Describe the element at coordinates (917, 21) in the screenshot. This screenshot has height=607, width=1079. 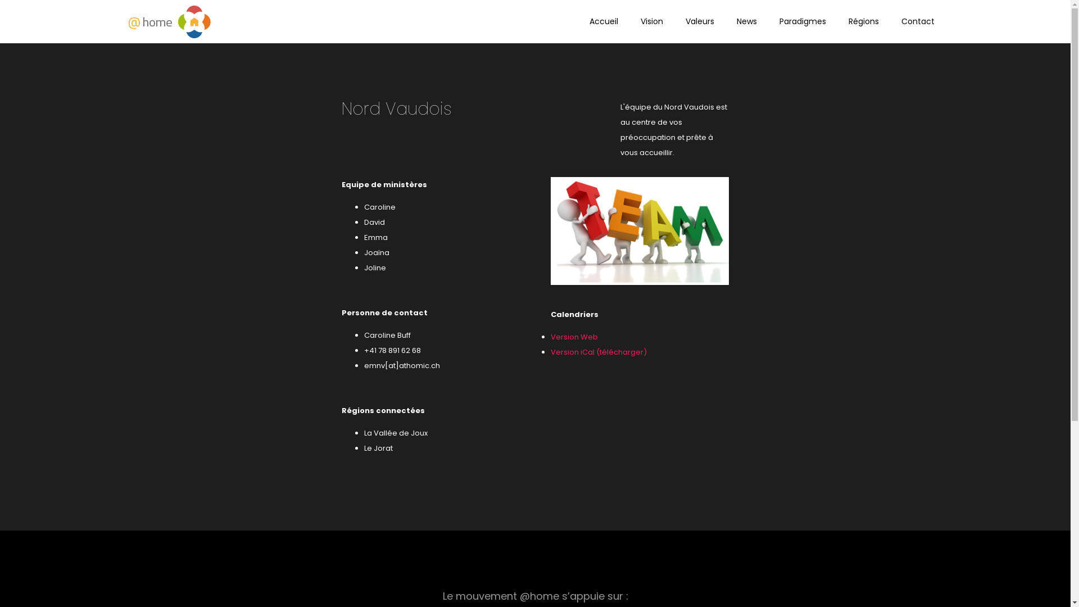
I see `Contact` at that location.